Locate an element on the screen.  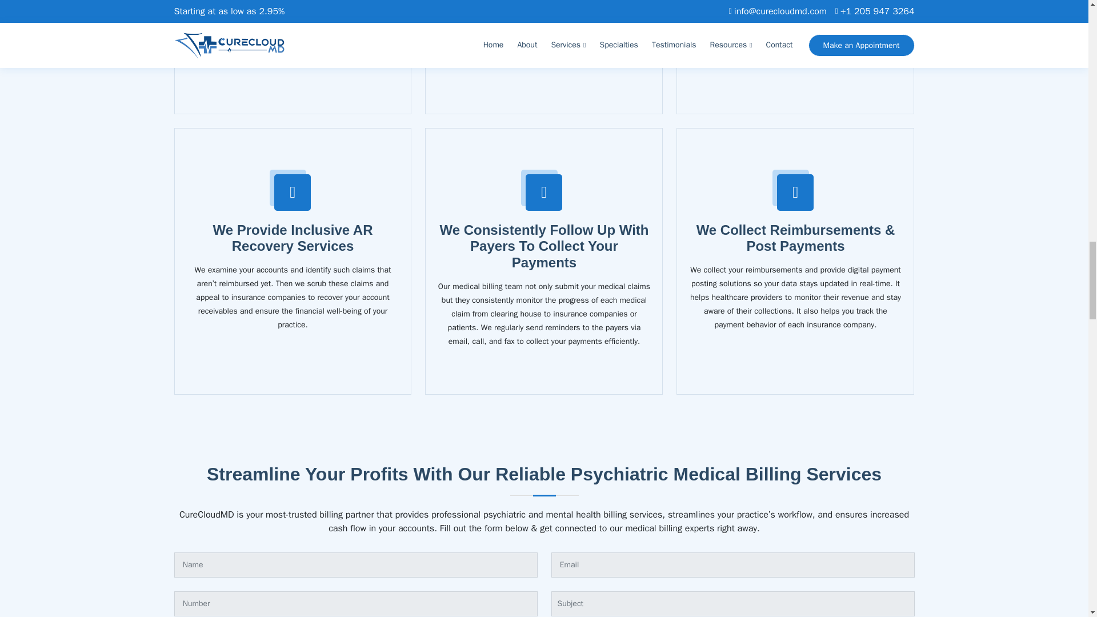
We Provide Inclusive AR Recovery Services is located at coordinates (293, 238).